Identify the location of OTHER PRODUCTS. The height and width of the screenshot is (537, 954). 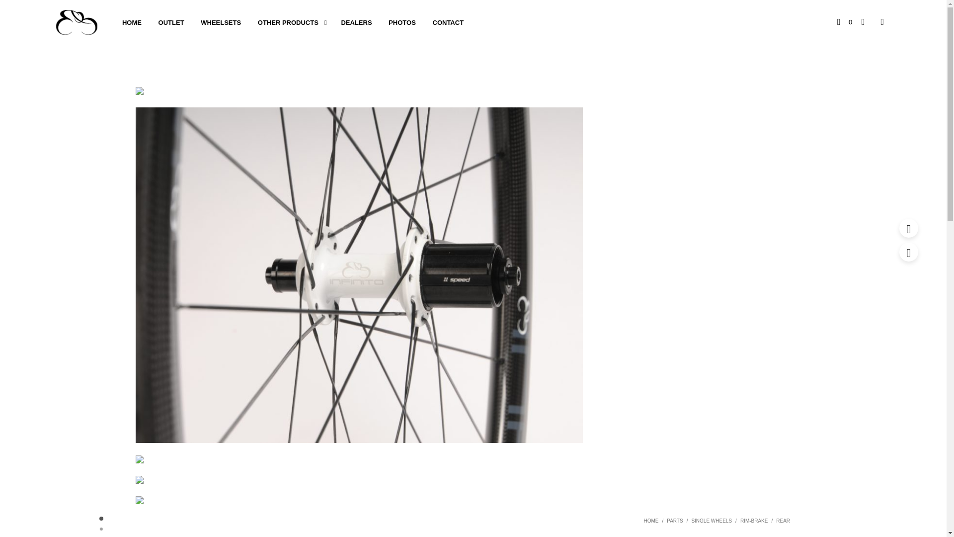
(288, 23).